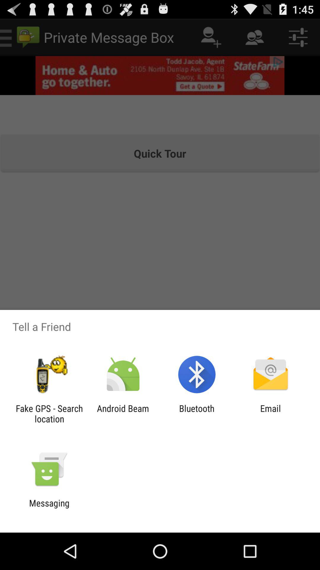  I want to click on select fake gps search icon, so click(49, 414).